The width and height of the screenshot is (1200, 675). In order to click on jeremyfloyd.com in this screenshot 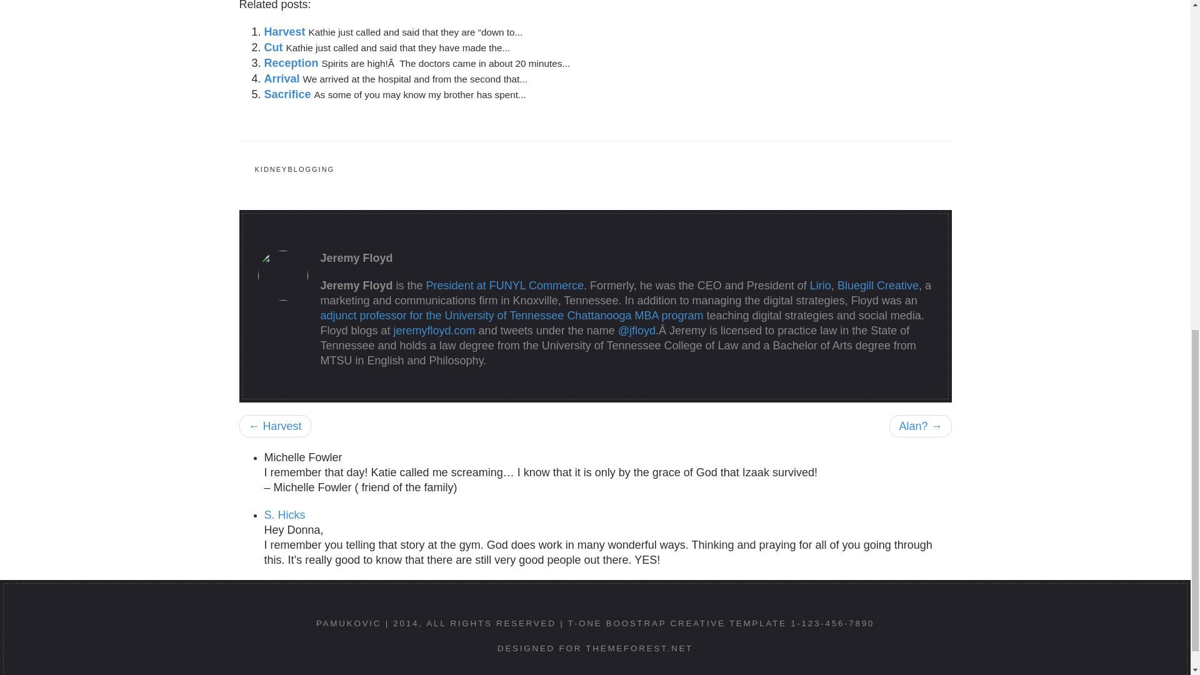, I will do `click(434, 330)`.